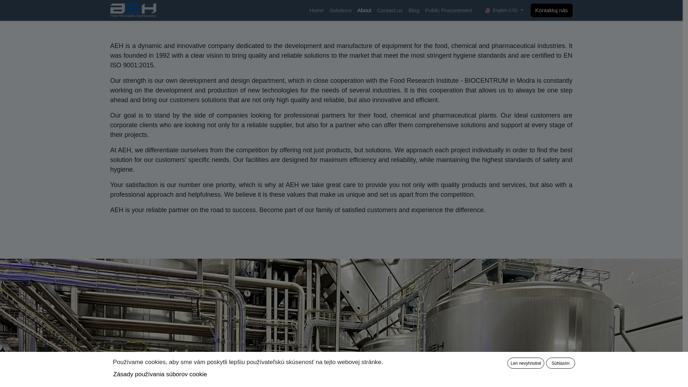 The width and height of the screenshot is (688, 387). What do you see at coordinates (341, 10) in the screenshot?
I see `Solutions` at bounding box center [341, 10].